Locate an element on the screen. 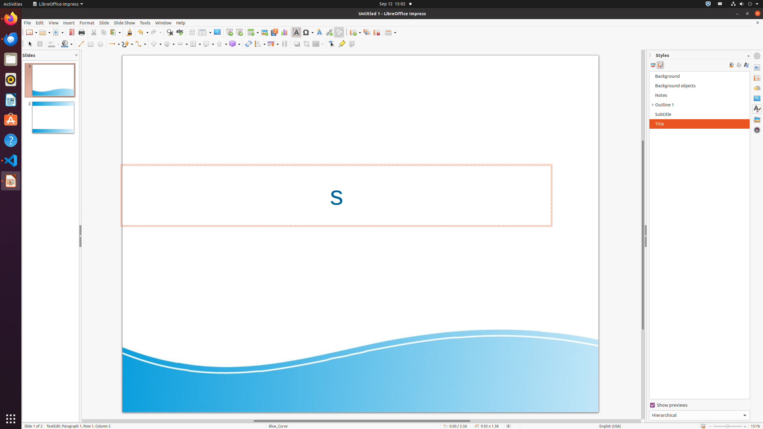 This screenshot has width=763, height=429. Show Applications is located at coordinates (11, 419).